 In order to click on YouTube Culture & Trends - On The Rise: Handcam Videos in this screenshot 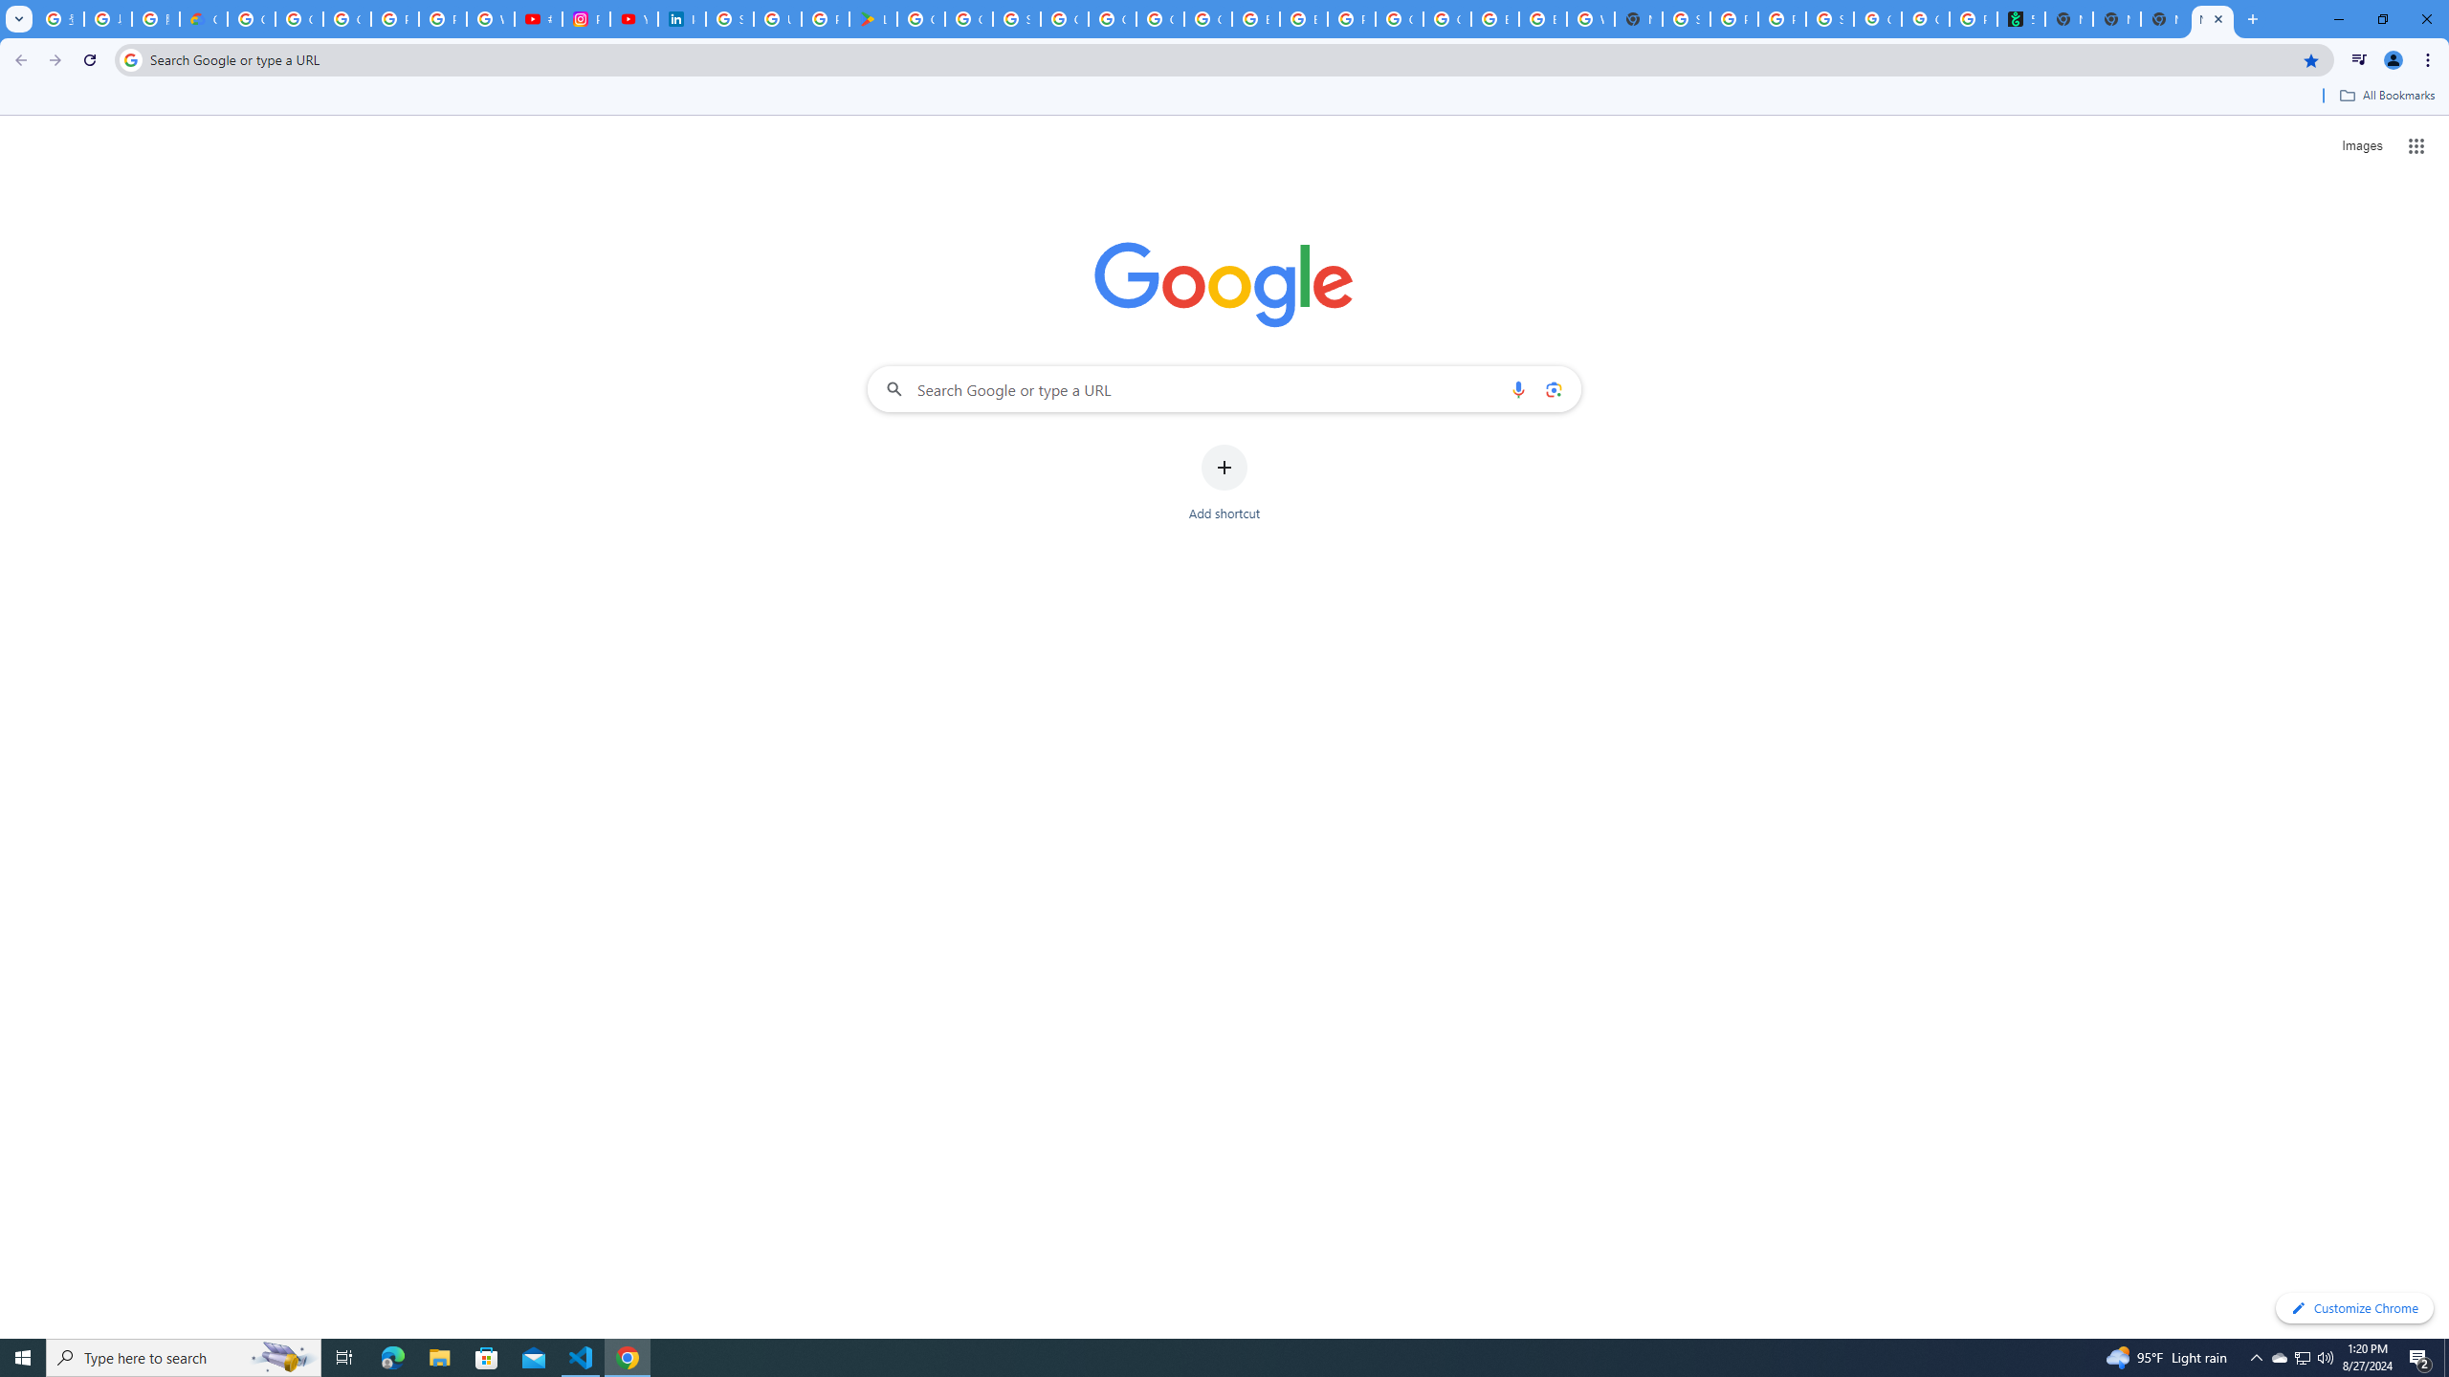, I will do `click(633, 19)`.